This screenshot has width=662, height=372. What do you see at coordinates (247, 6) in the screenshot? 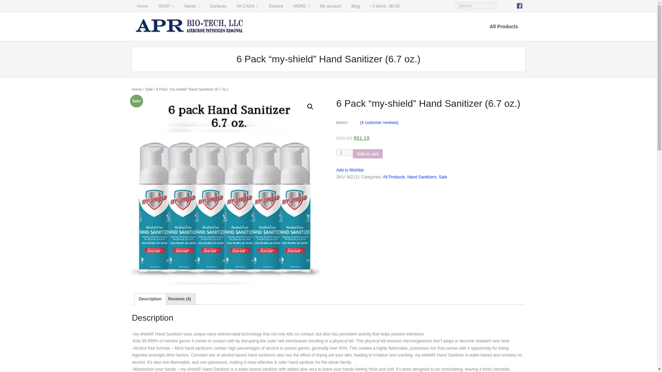
I see `Air-CADS` at bounding box center [247, 6].